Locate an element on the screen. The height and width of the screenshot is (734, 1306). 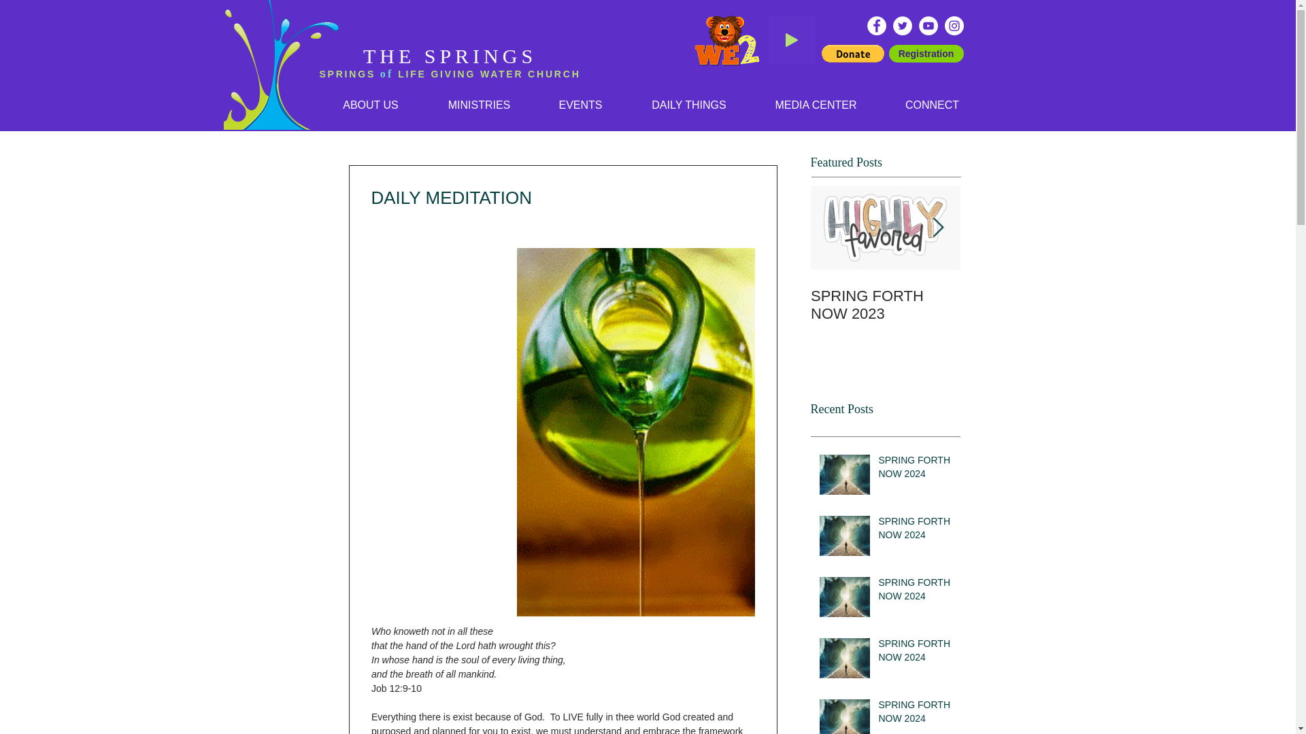
ABOUT US is located at coordinates (370, 105).